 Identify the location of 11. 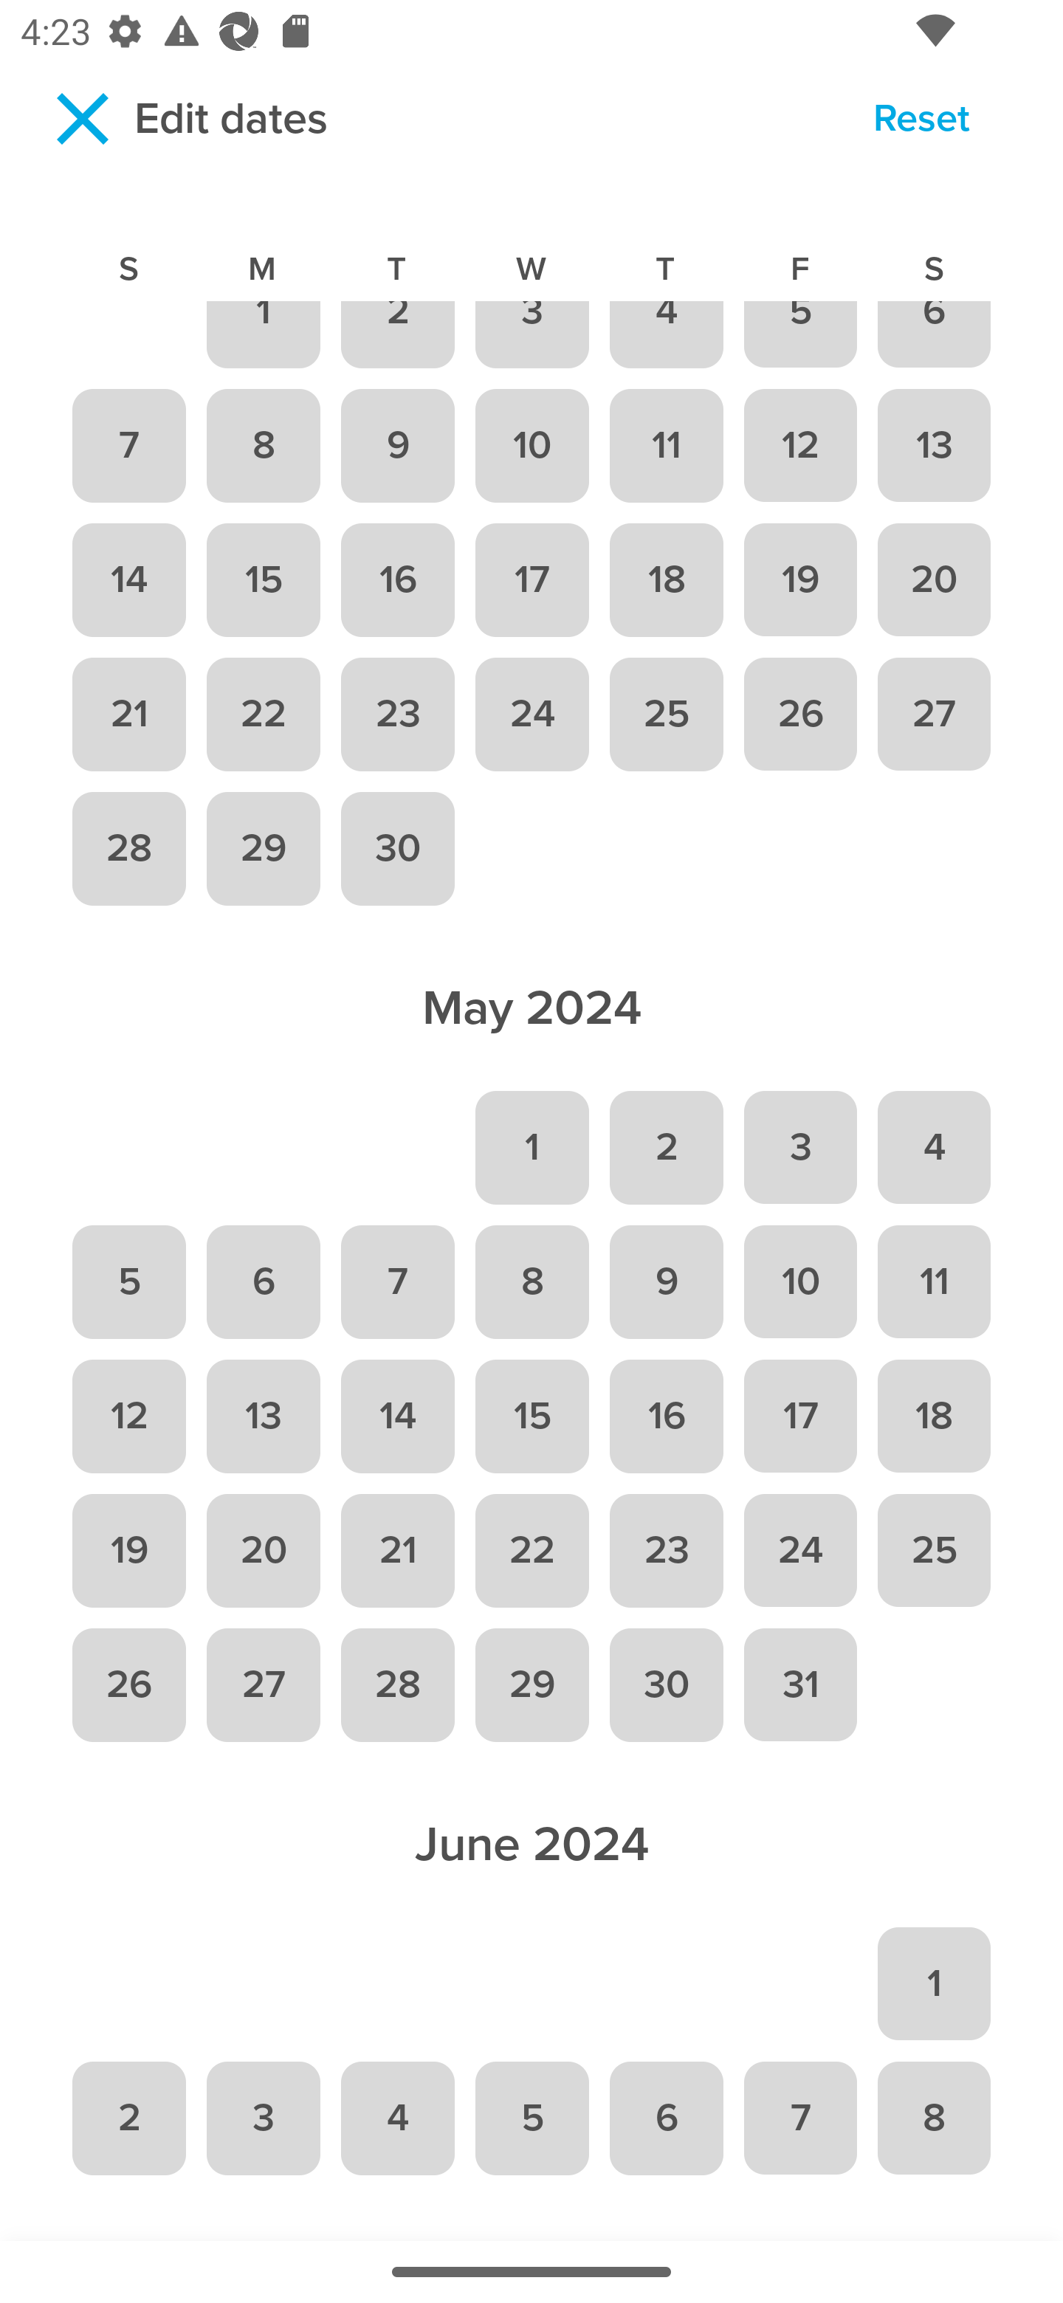
(935, 1283).